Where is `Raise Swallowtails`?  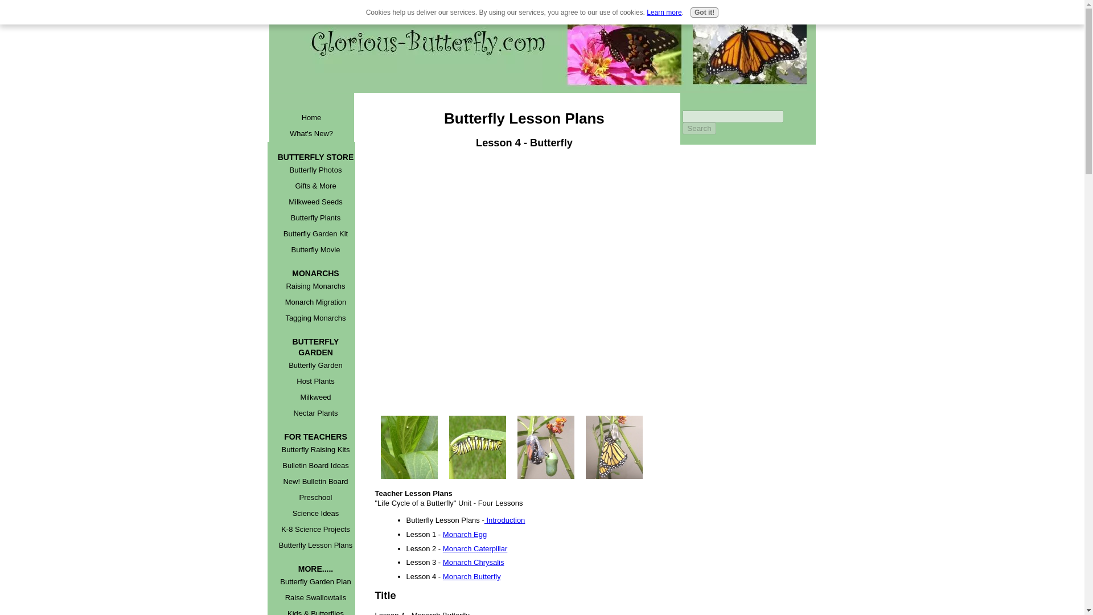 Raise Swallowtails is located at coordinates (315, 597).